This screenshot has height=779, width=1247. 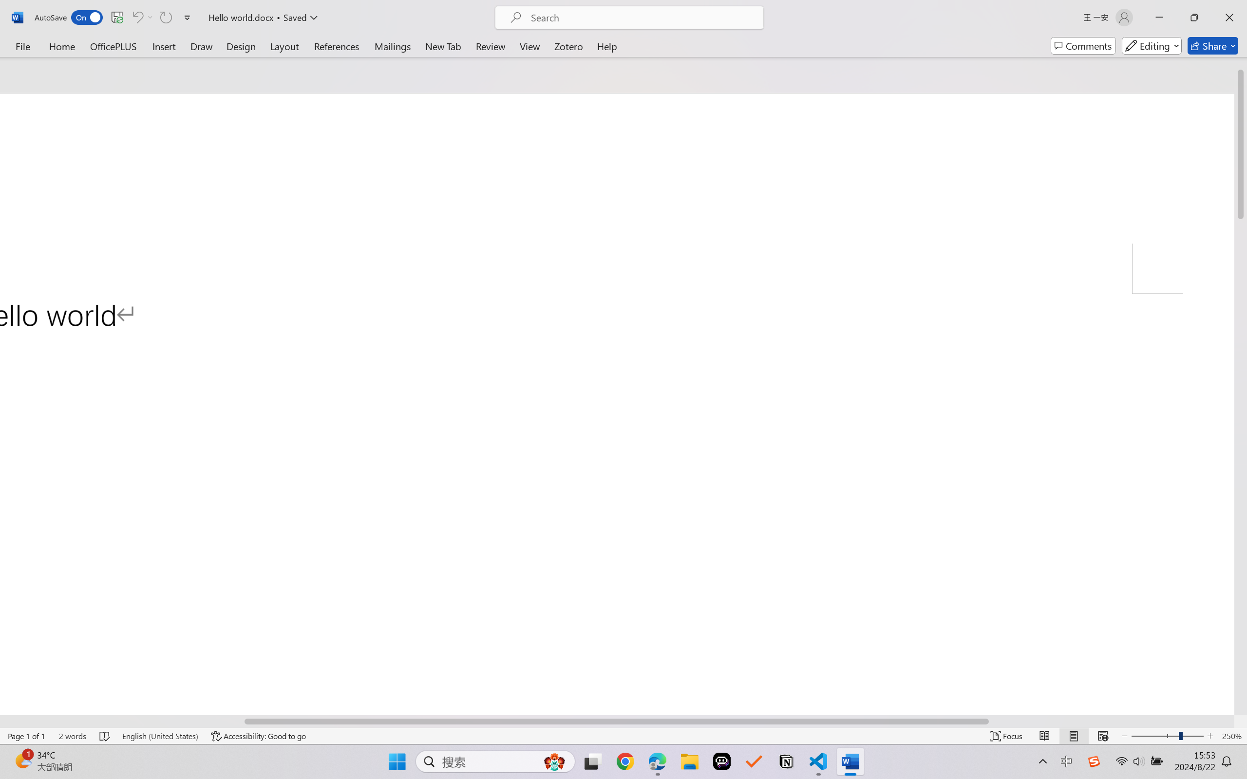 What do you see at coordinates (26, 736) in the screenshot?
I see `Page Number Page 1 of 1` at bounding box center [26, 736].